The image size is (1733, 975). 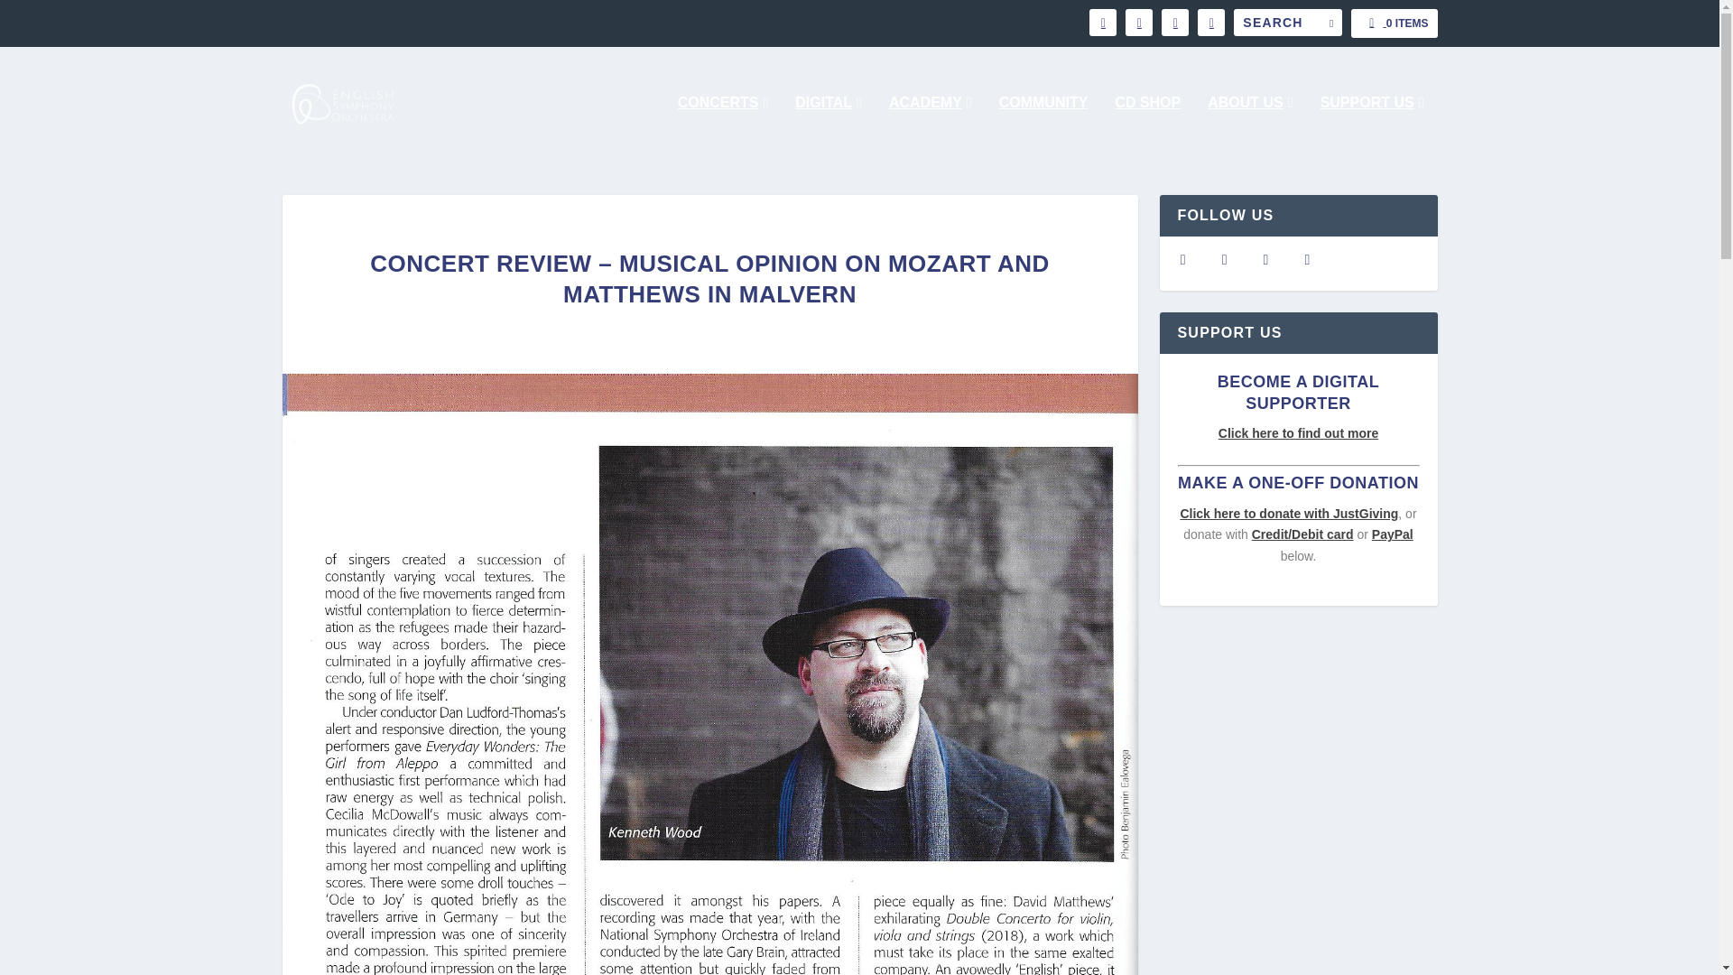 What do you see at coordinates (723, 126) in the screenshot?
I see `CONCERTS` at bounding box center [723, 126].